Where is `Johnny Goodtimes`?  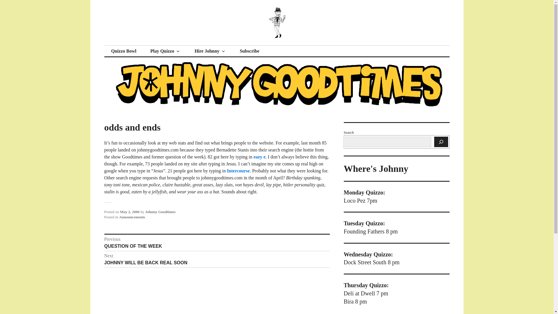
Johnny Goodtimes is located at coordinates (160, 212).